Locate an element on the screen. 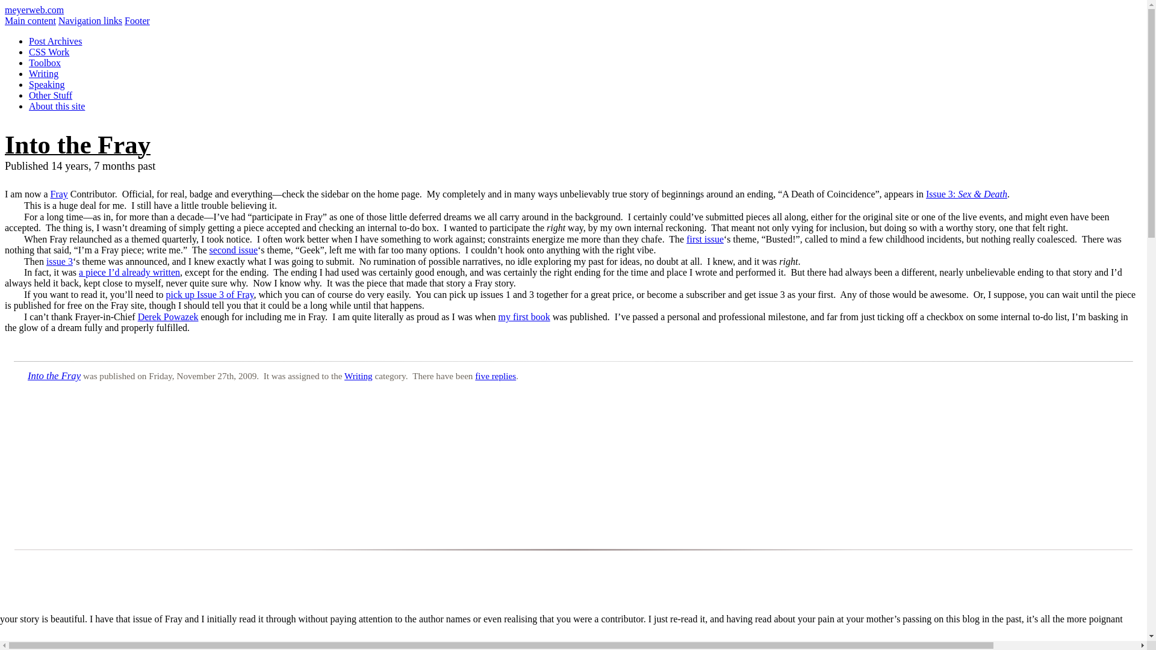  CSS Work is located at coordinates (49, 52).